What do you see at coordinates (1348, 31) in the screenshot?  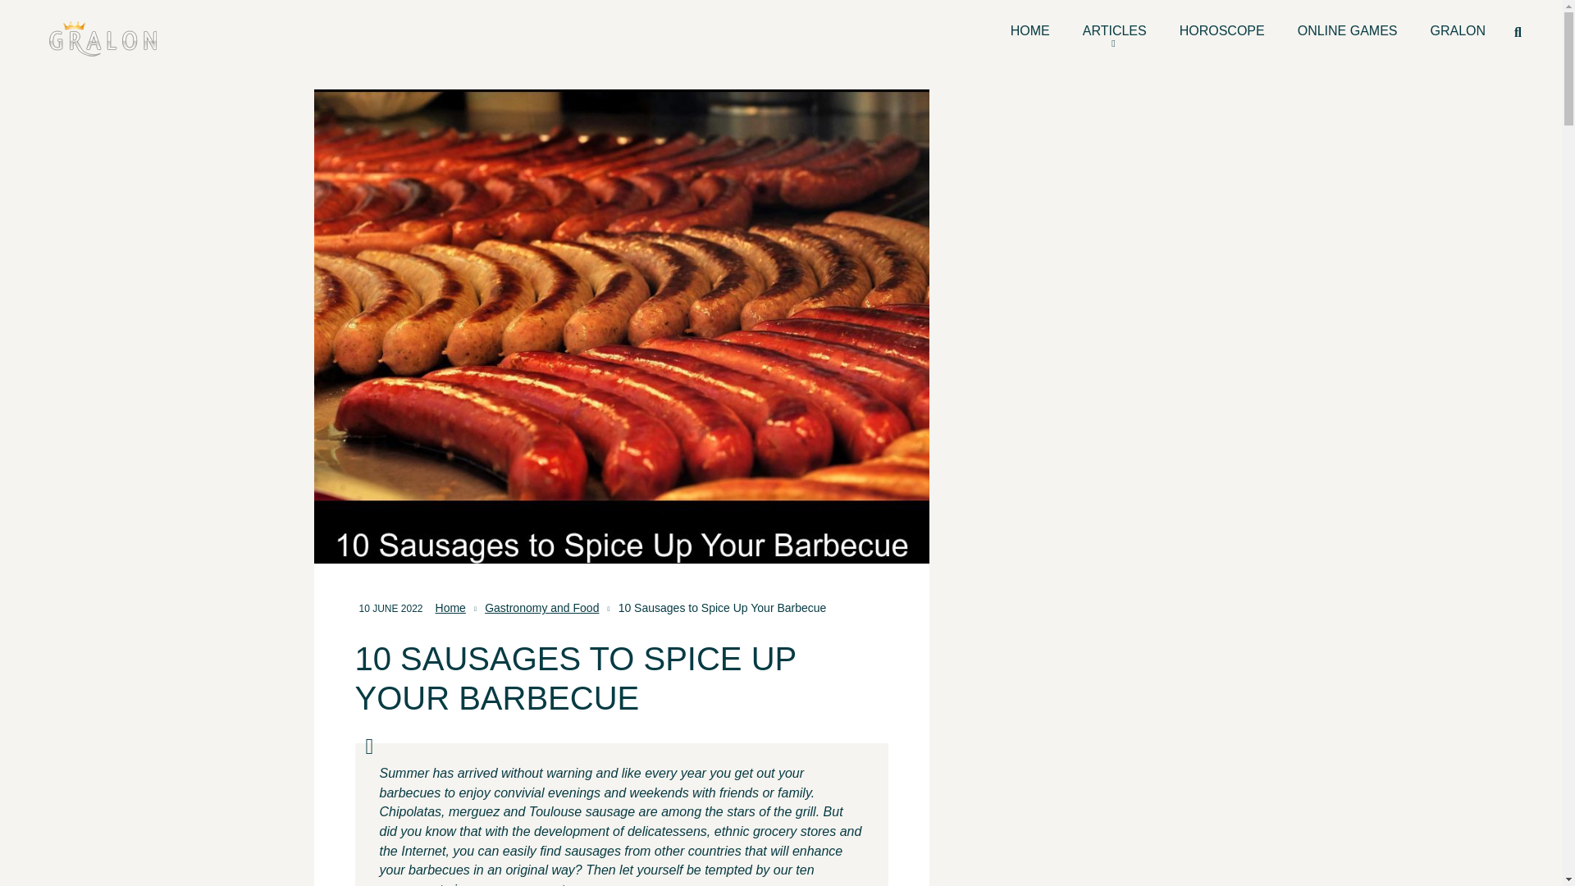 I see `ONLINE GAMES` at bounding box center [1348, 31].